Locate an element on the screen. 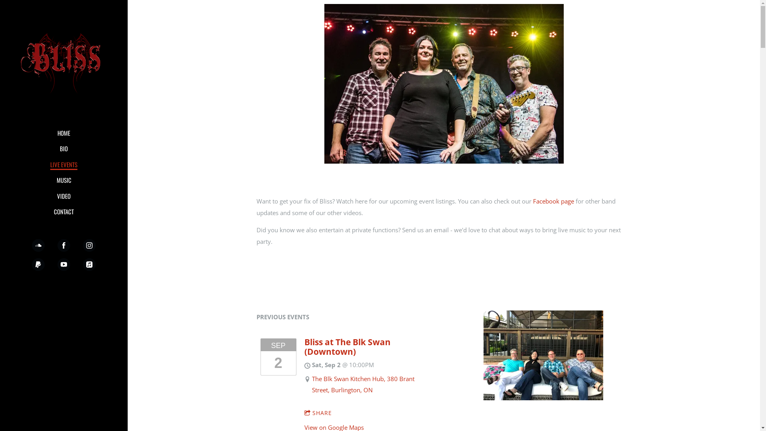 The image size is (766, 431). https://soundcloud.com/user-513347435 is located at coordinates (38, 245).